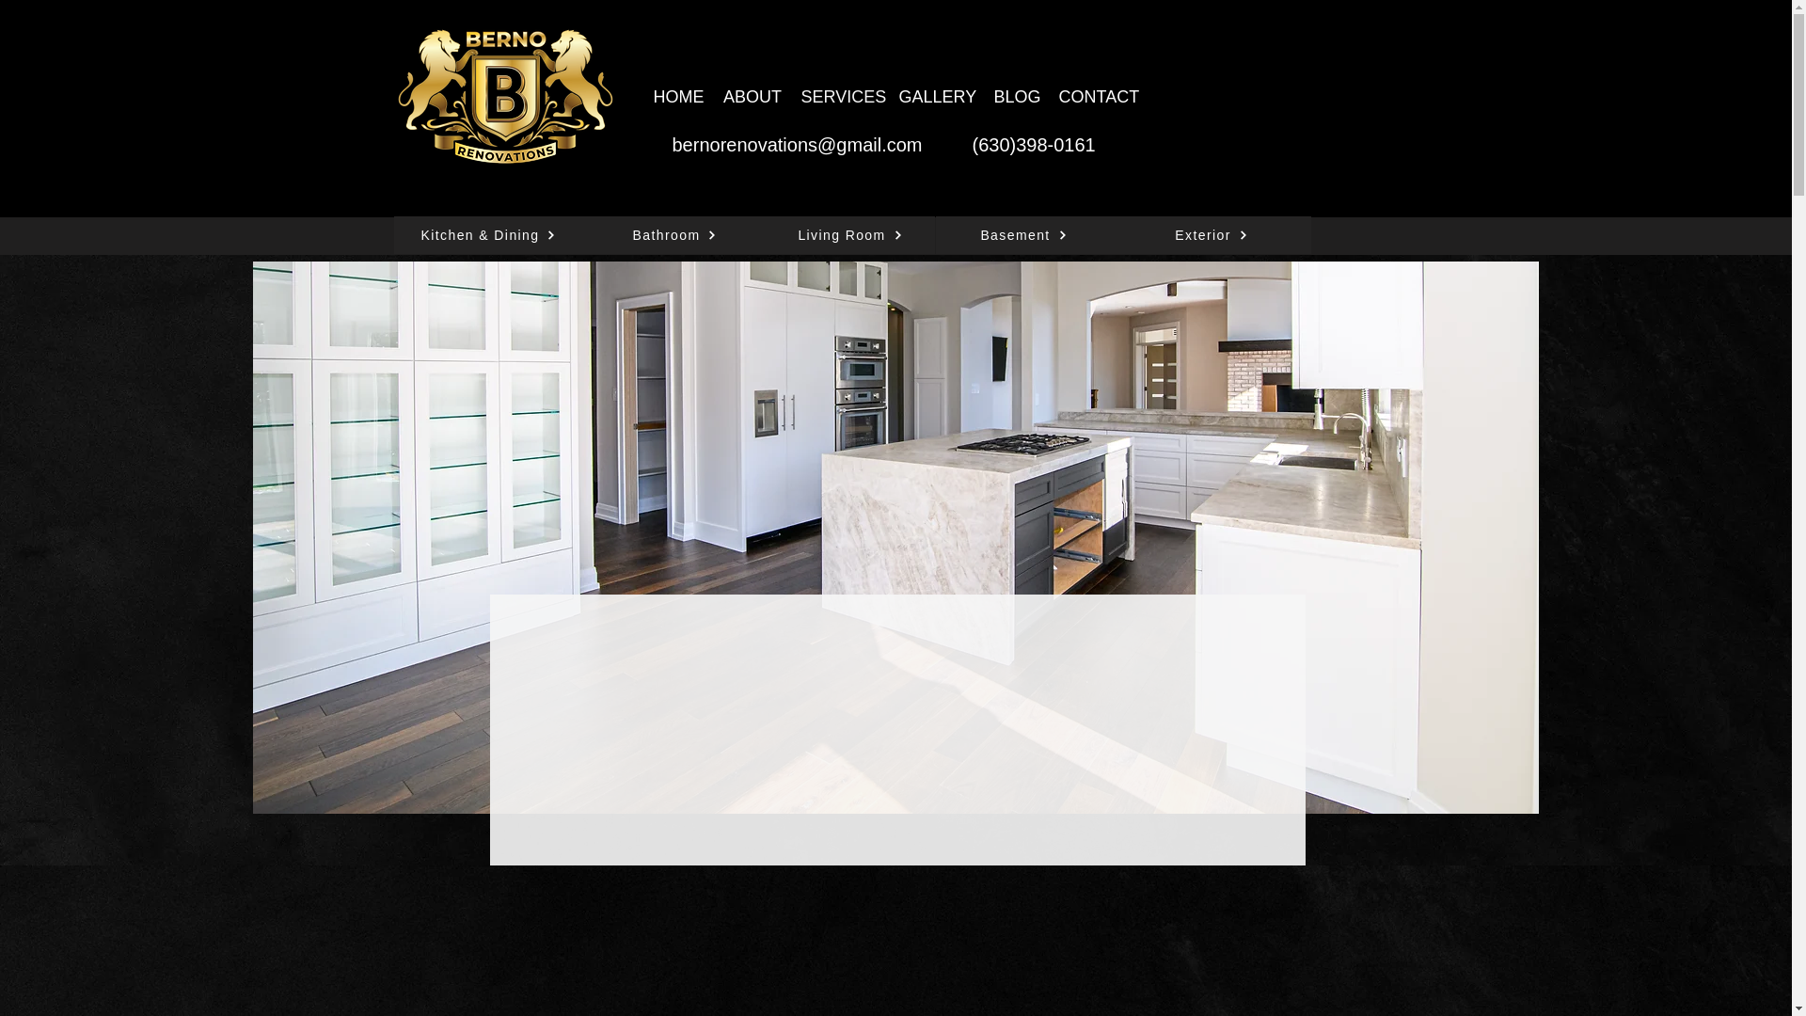 The image size is (1806, 1016). I want to click on Bathroom, so click(674, 235).